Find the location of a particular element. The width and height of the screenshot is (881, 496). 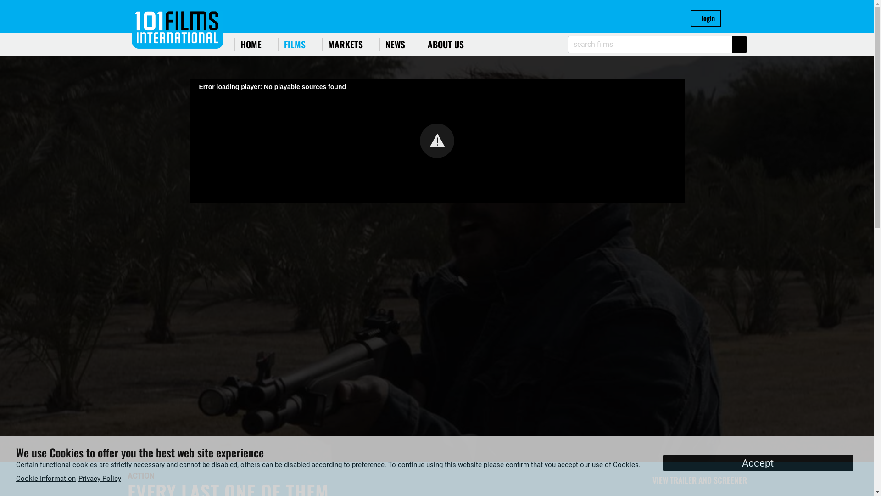

ACTION is located at coordinates (141, 476).